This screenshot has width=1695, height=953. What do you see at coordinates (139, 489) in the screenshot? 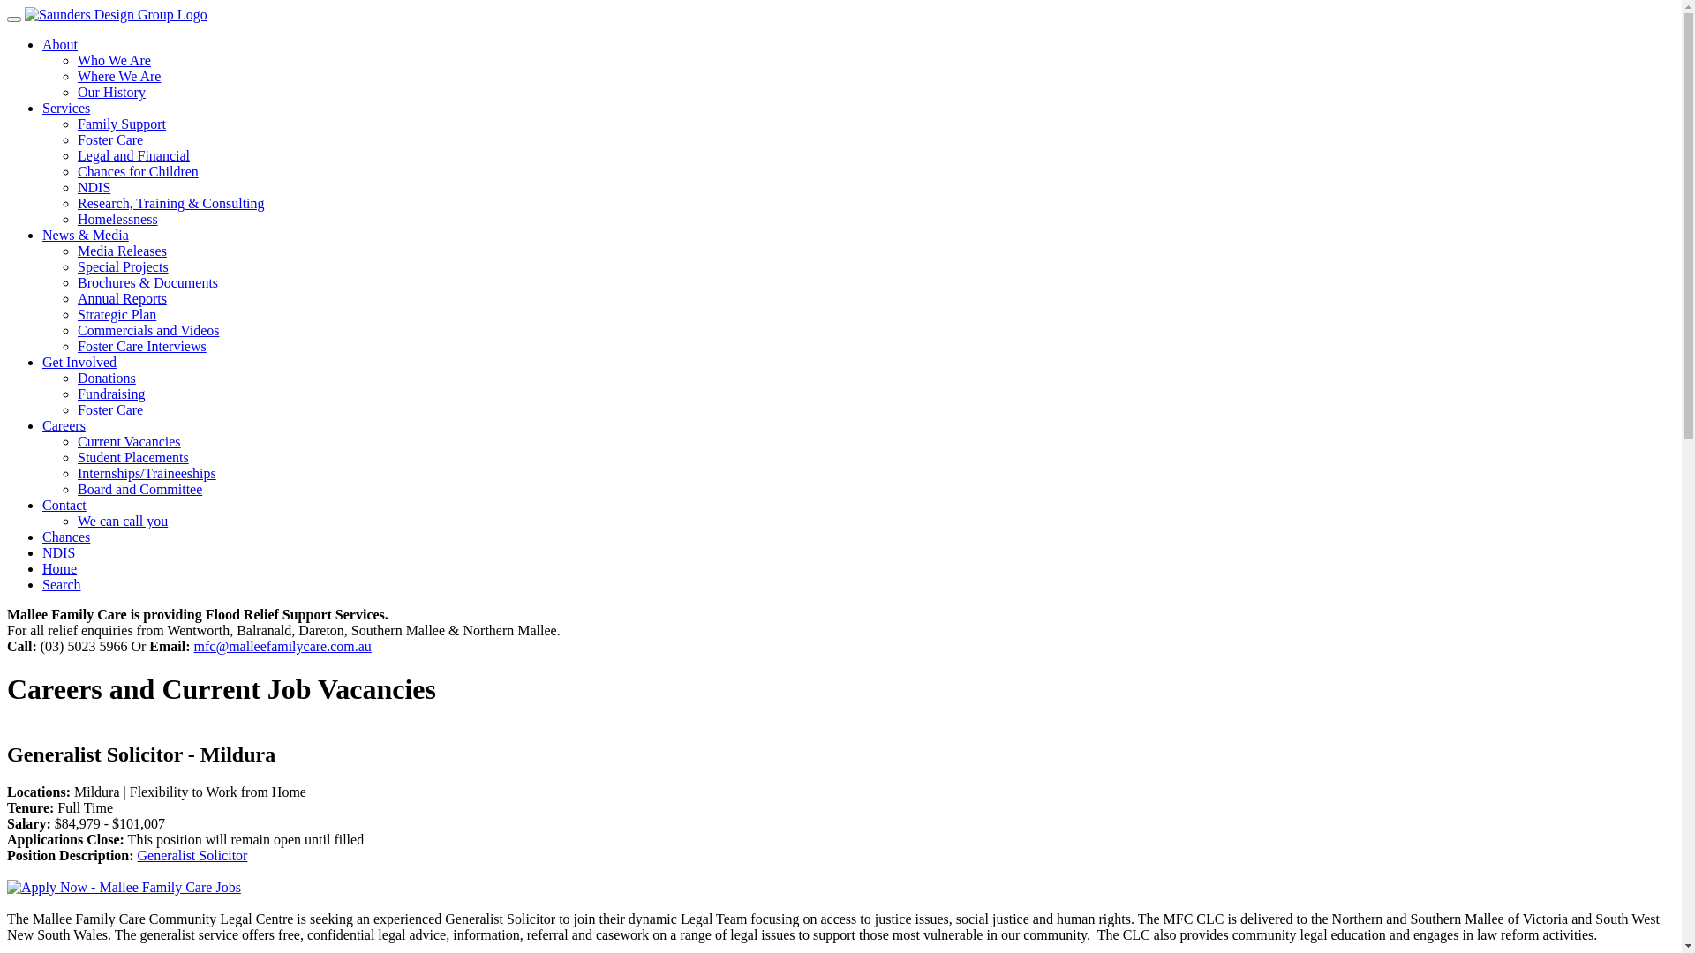
I see `Board and Committee` at bounding box center [139, 489].